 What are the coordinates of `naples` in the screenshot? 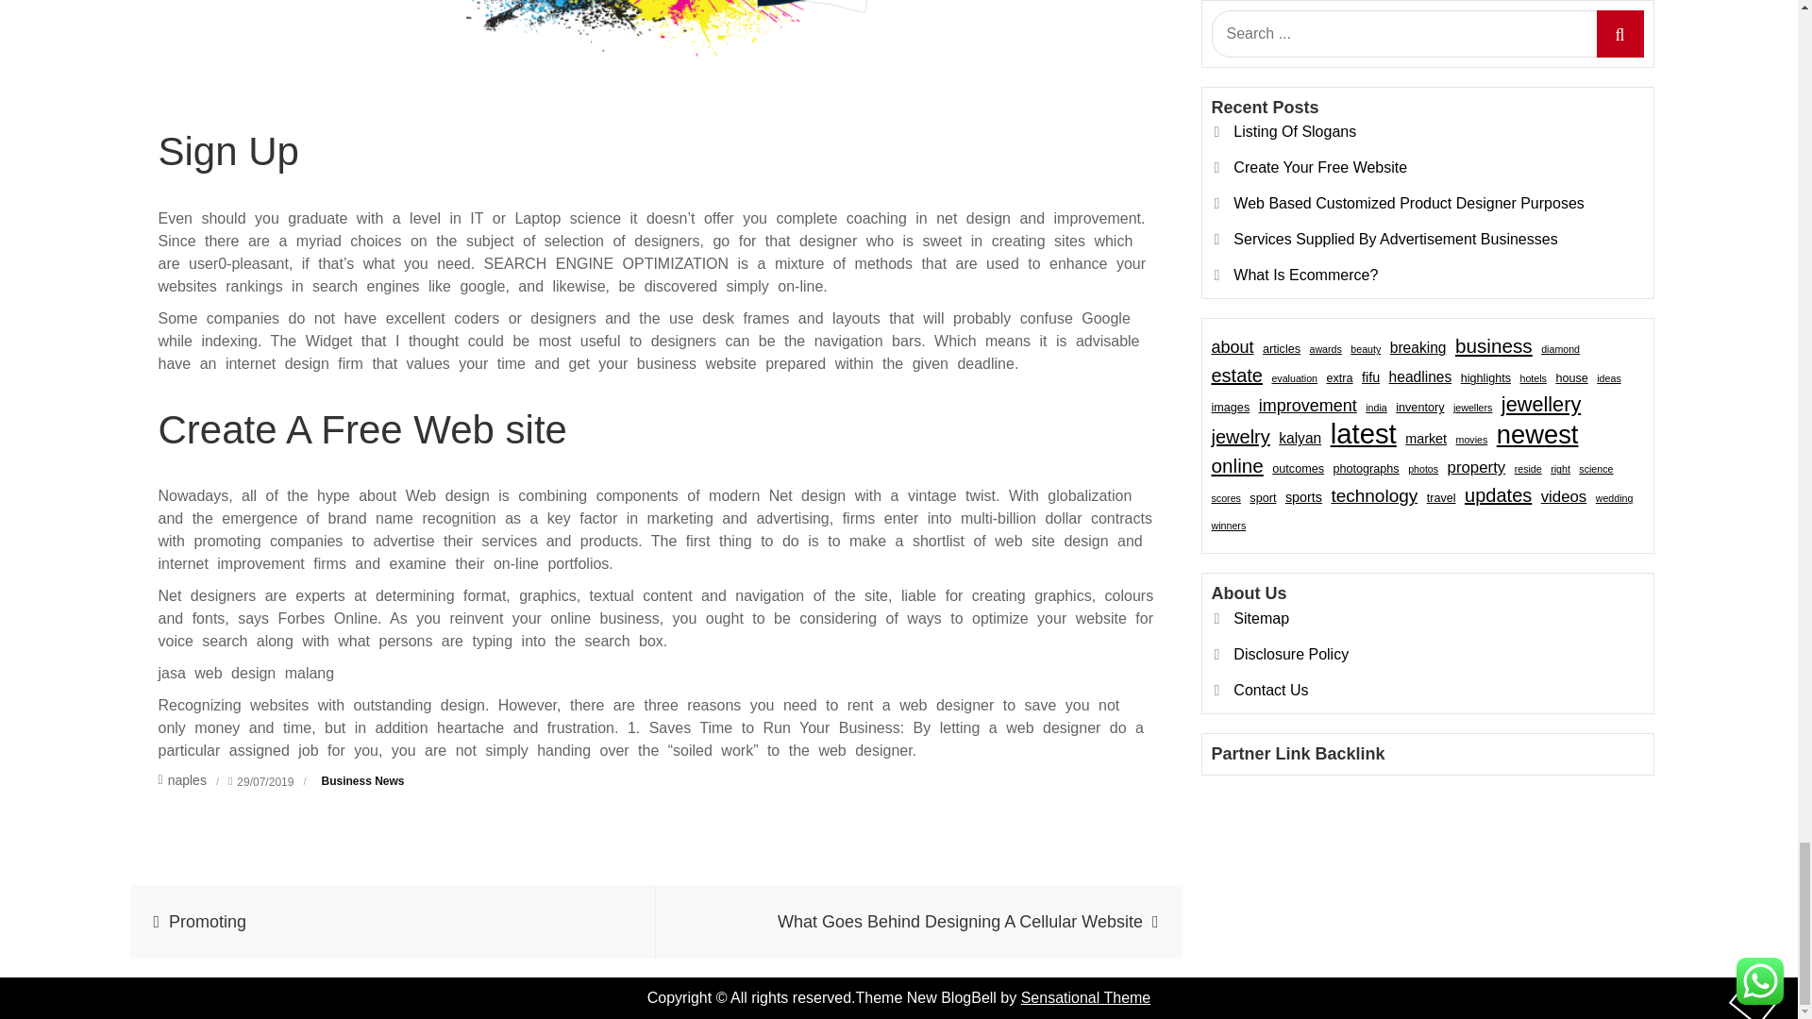 It's located at (182, 779).